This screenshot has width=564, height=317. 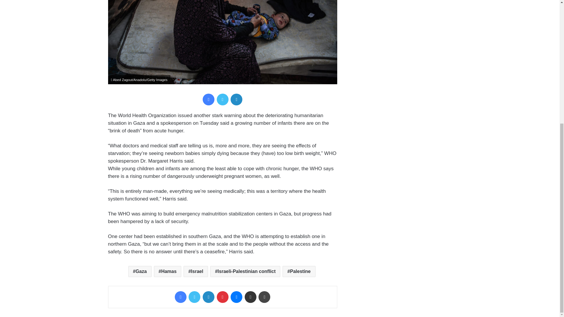 I want to click on LinkedIn, so click(x=208, y=297).